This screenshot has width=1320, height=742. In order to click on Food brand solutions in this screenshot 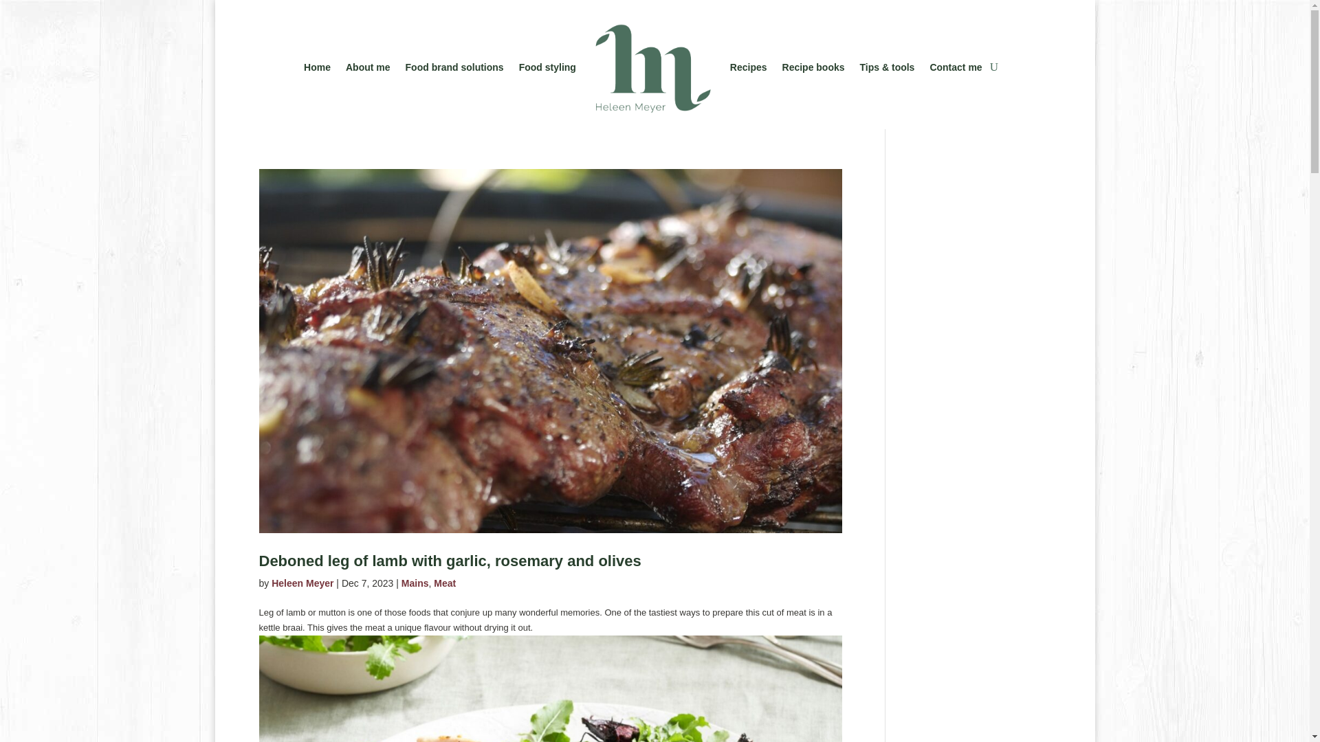, I will do `click(454, 67)`.